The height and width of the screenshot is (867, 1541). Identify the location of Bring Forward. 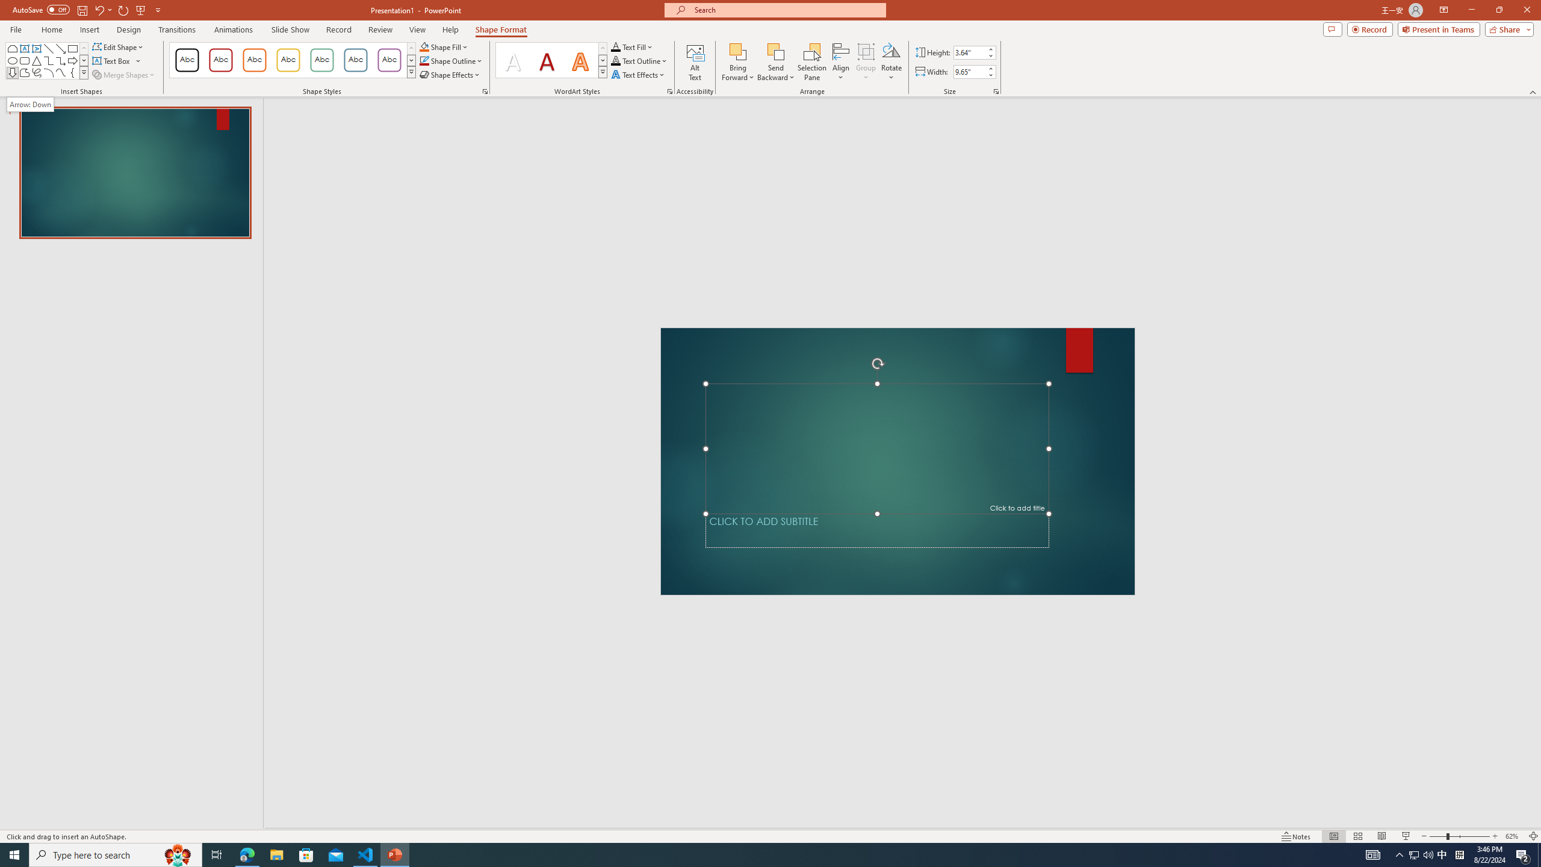
(739, 62).